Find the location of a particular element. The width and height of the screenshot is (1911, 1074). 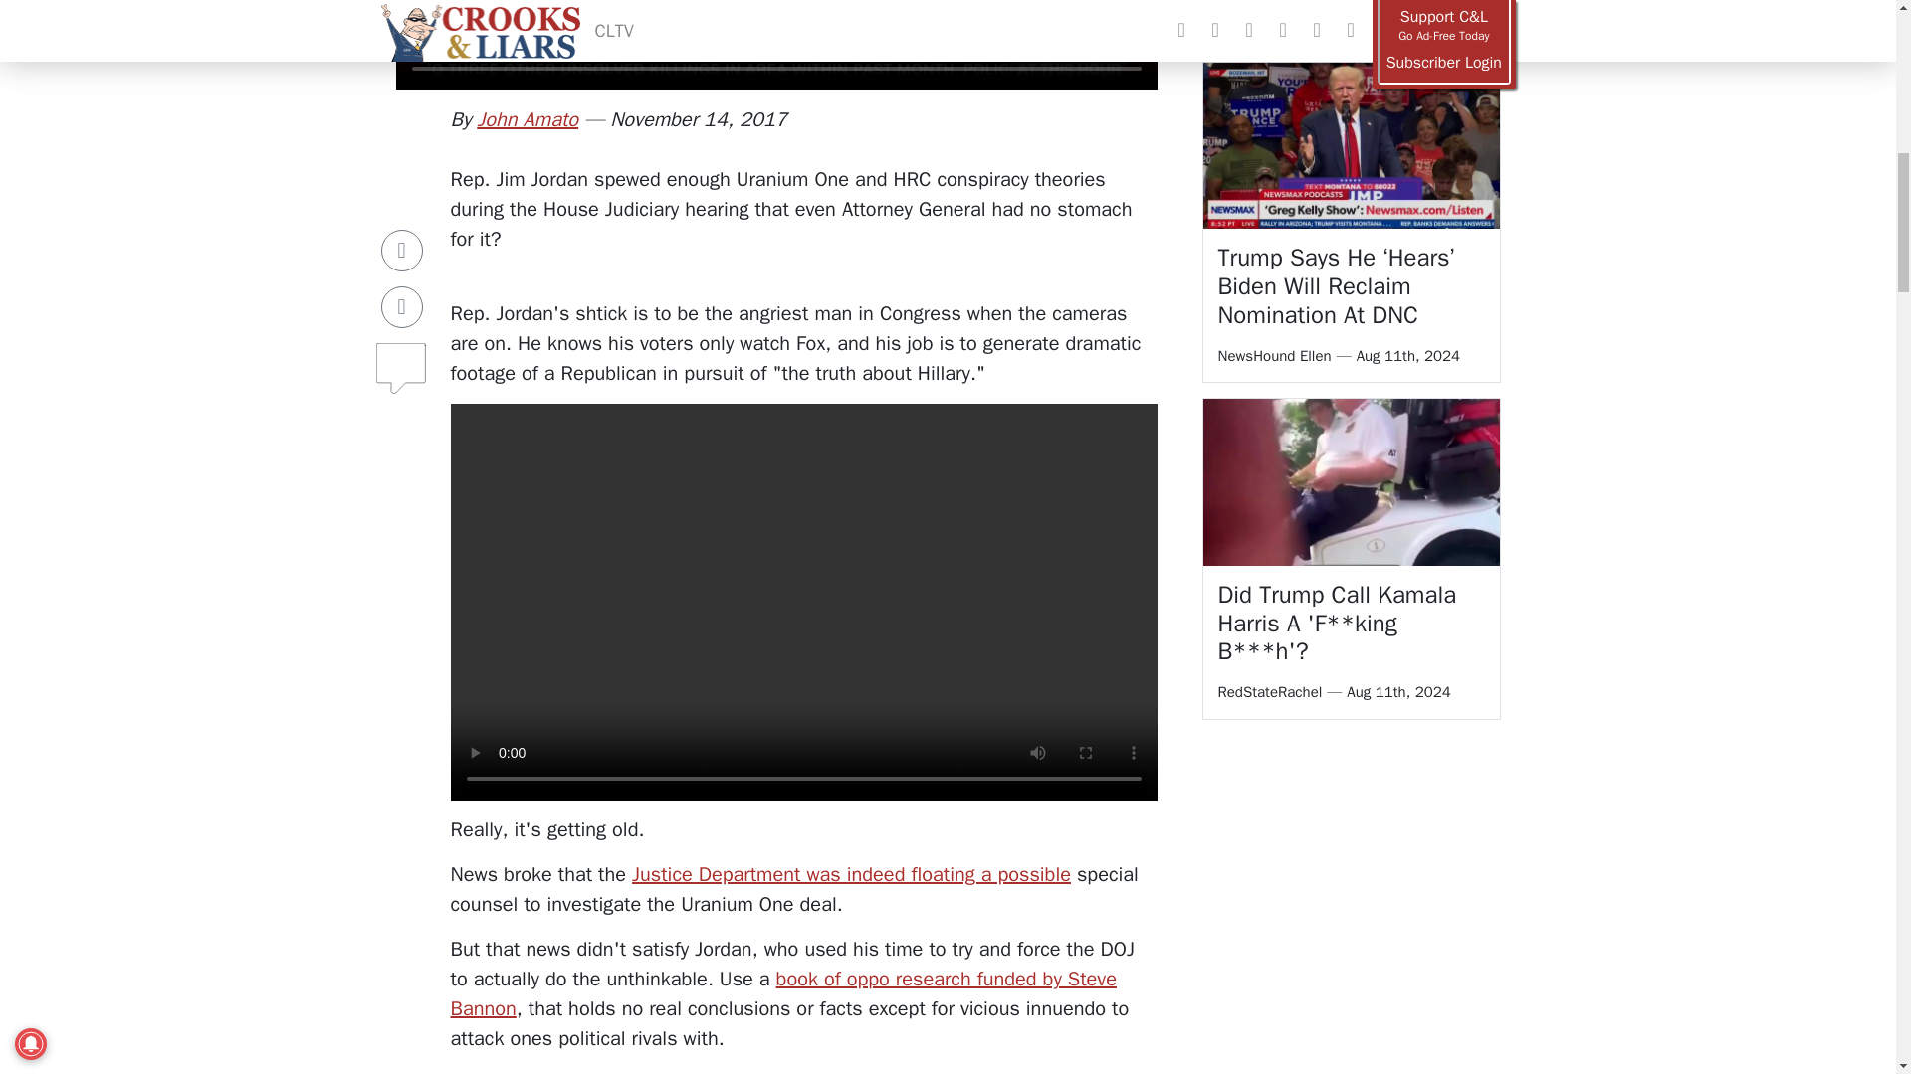

Justice Department was indeed floating a possible is located at coordinates (851, 875).